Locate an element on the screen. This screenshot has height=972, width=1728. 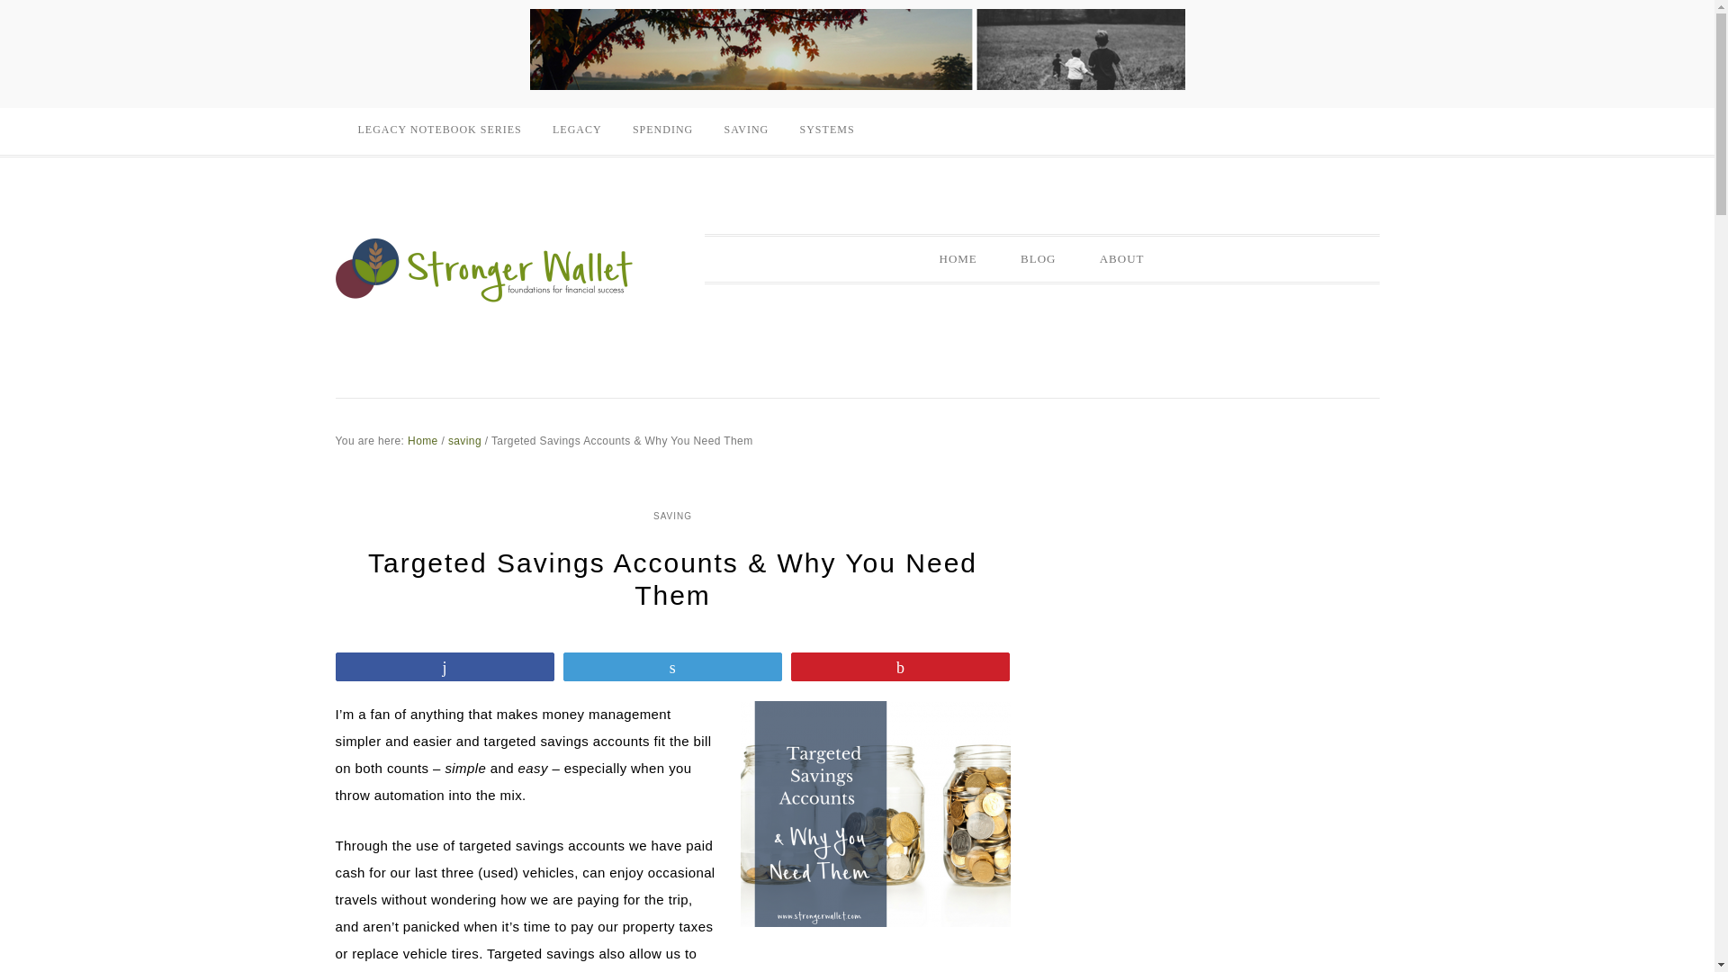
HOME is located at coordinates (958, 259).